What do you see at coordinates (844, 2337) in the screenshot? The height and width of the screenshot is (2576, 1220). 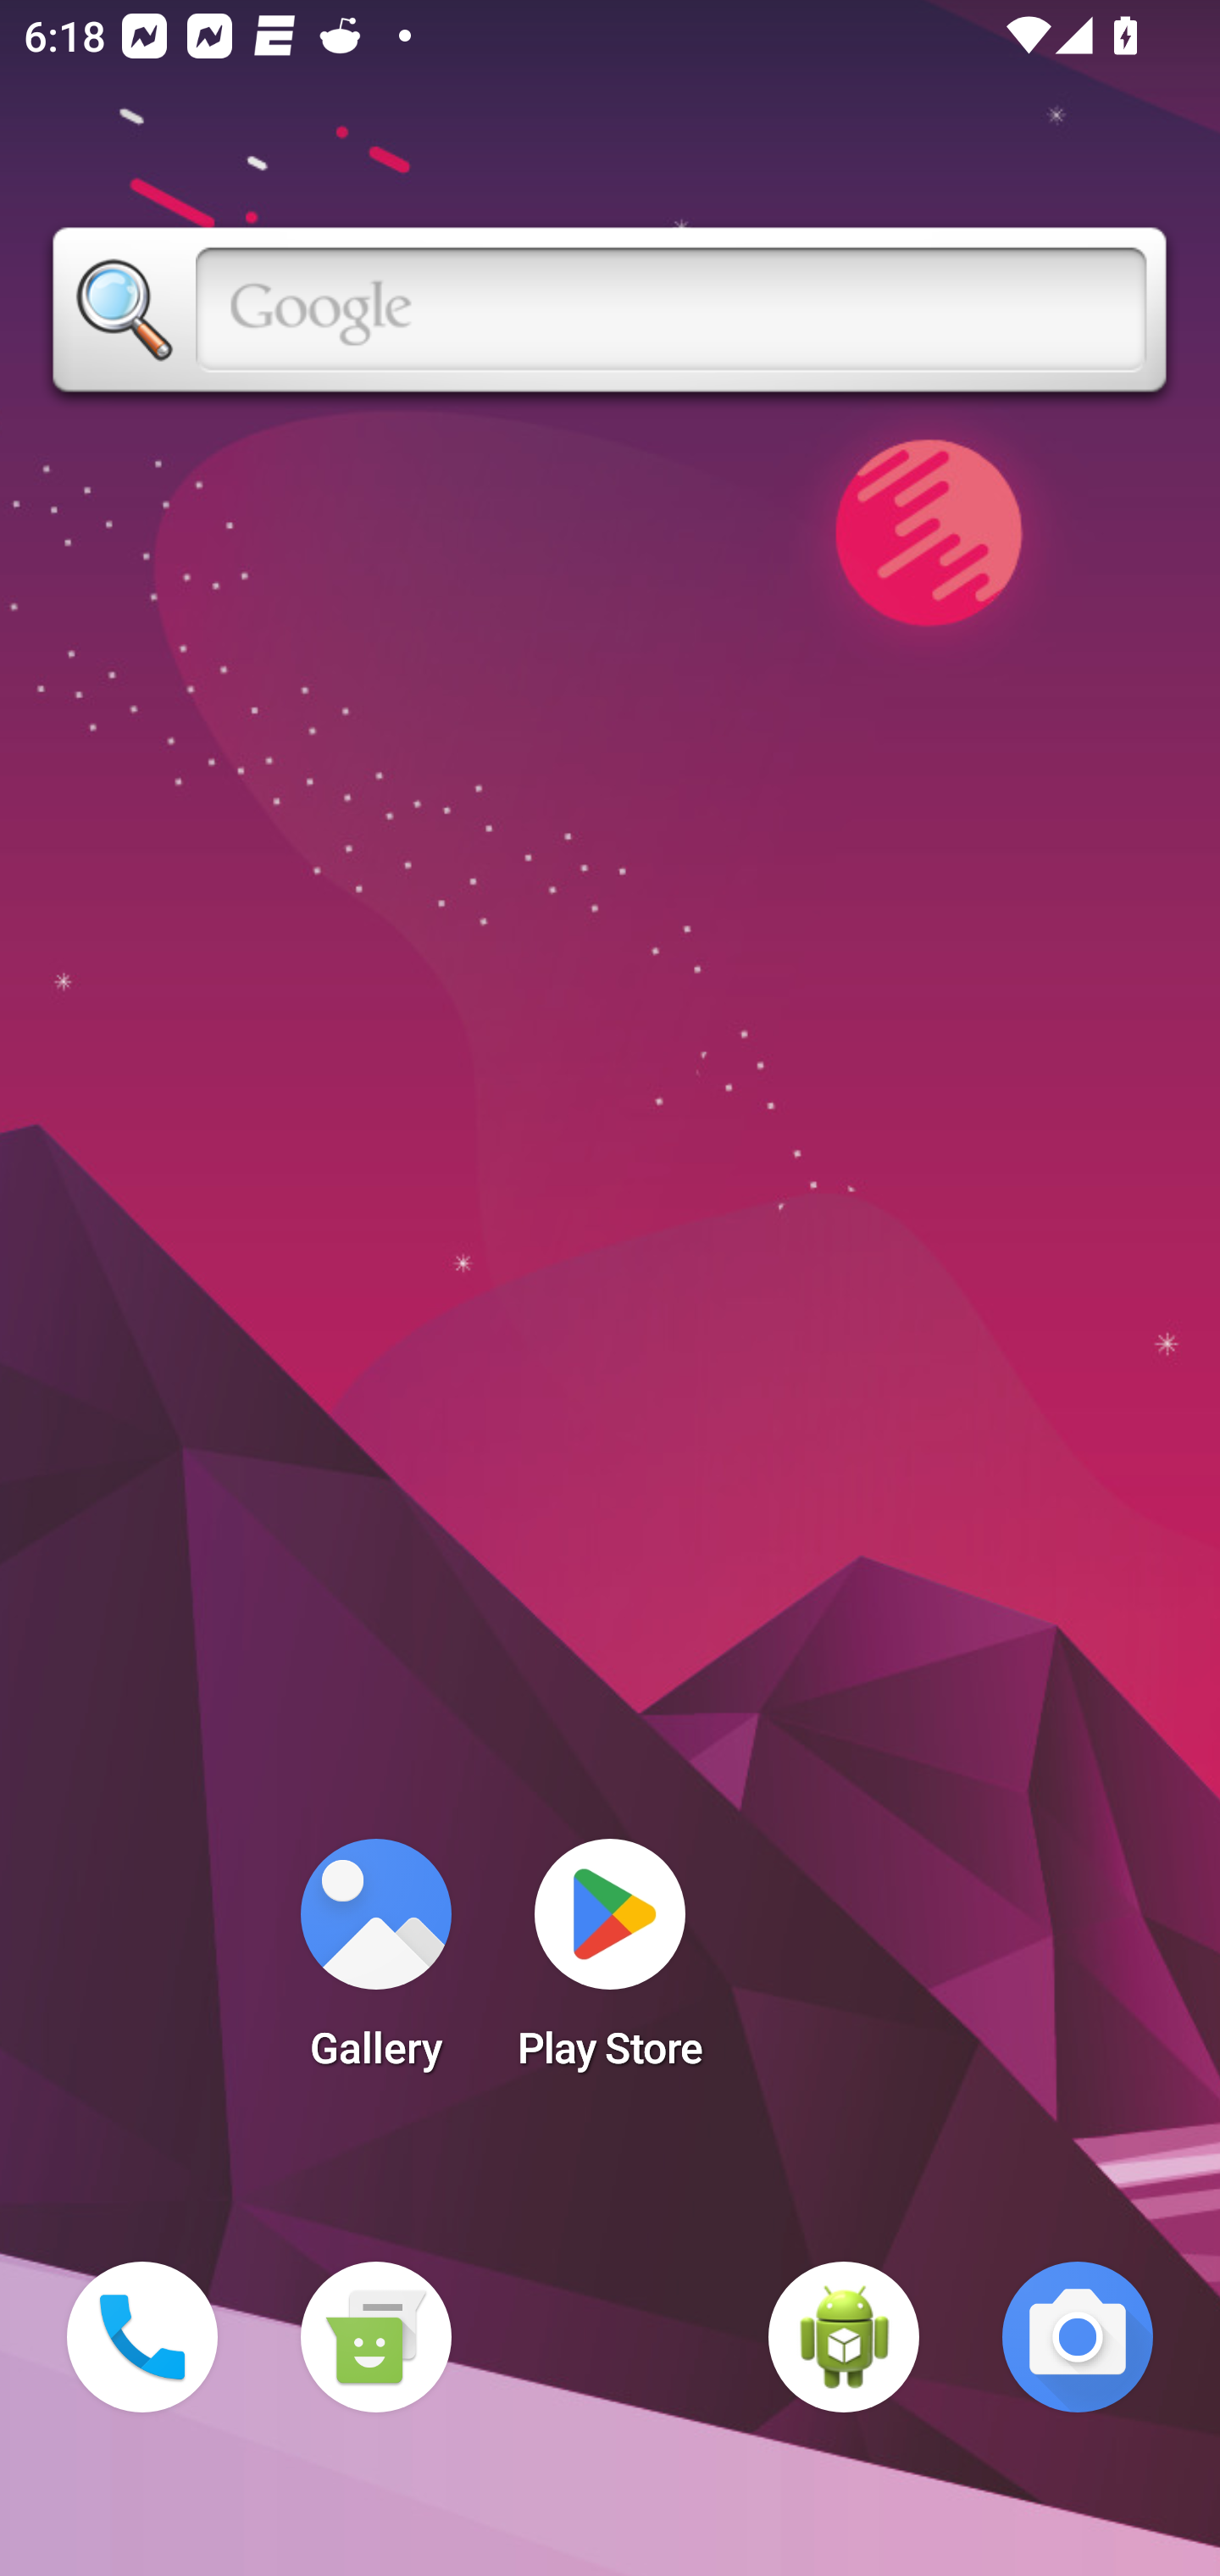 I see `WebView Browser Tester` at bounding box center [844, 2337].